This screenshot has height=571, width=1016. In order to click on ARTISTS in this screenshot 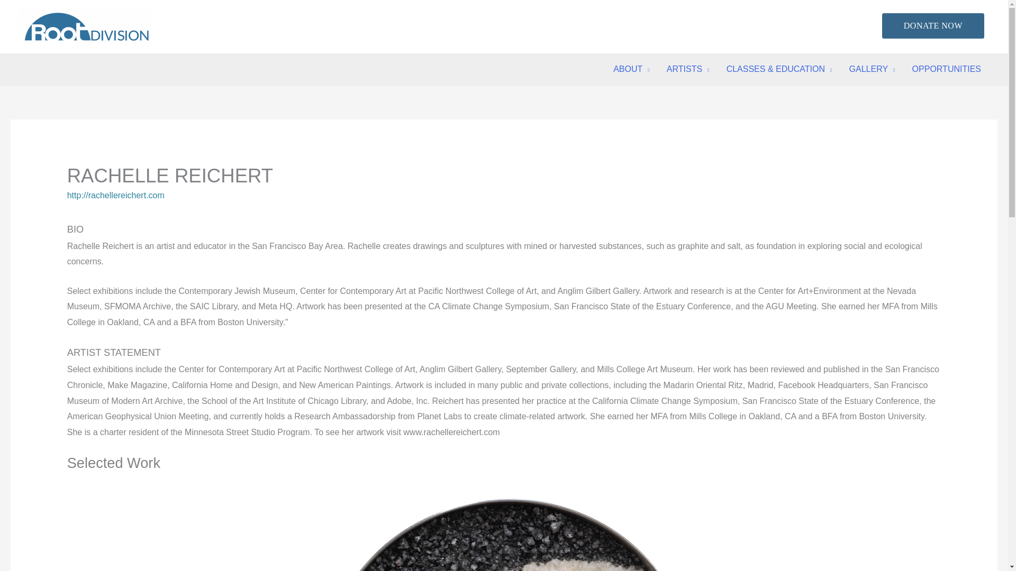, I will do `click(688, 69)`.